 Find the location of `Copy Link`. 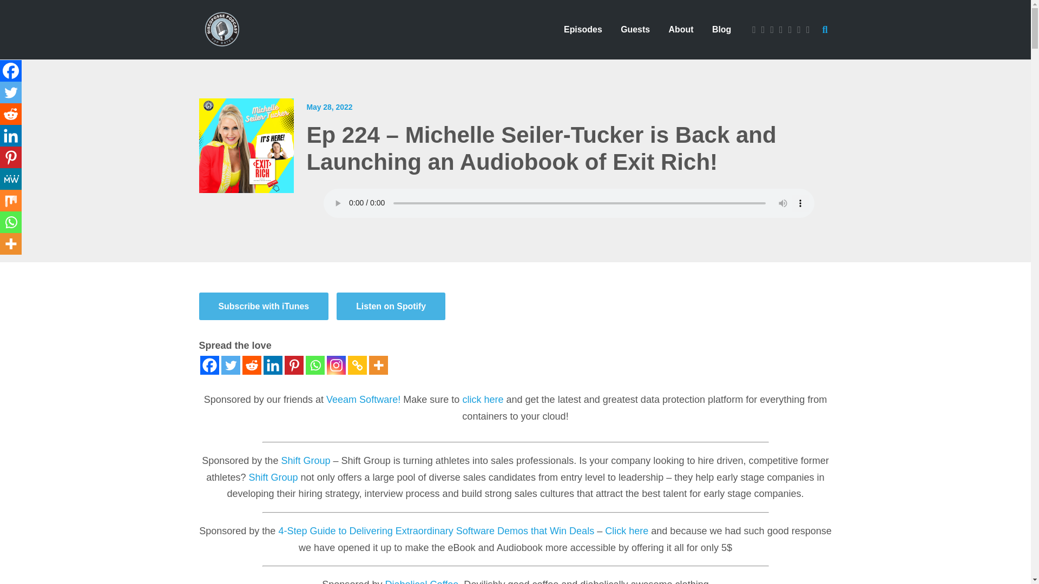

Copy Link is located at coordinates (357, 365).